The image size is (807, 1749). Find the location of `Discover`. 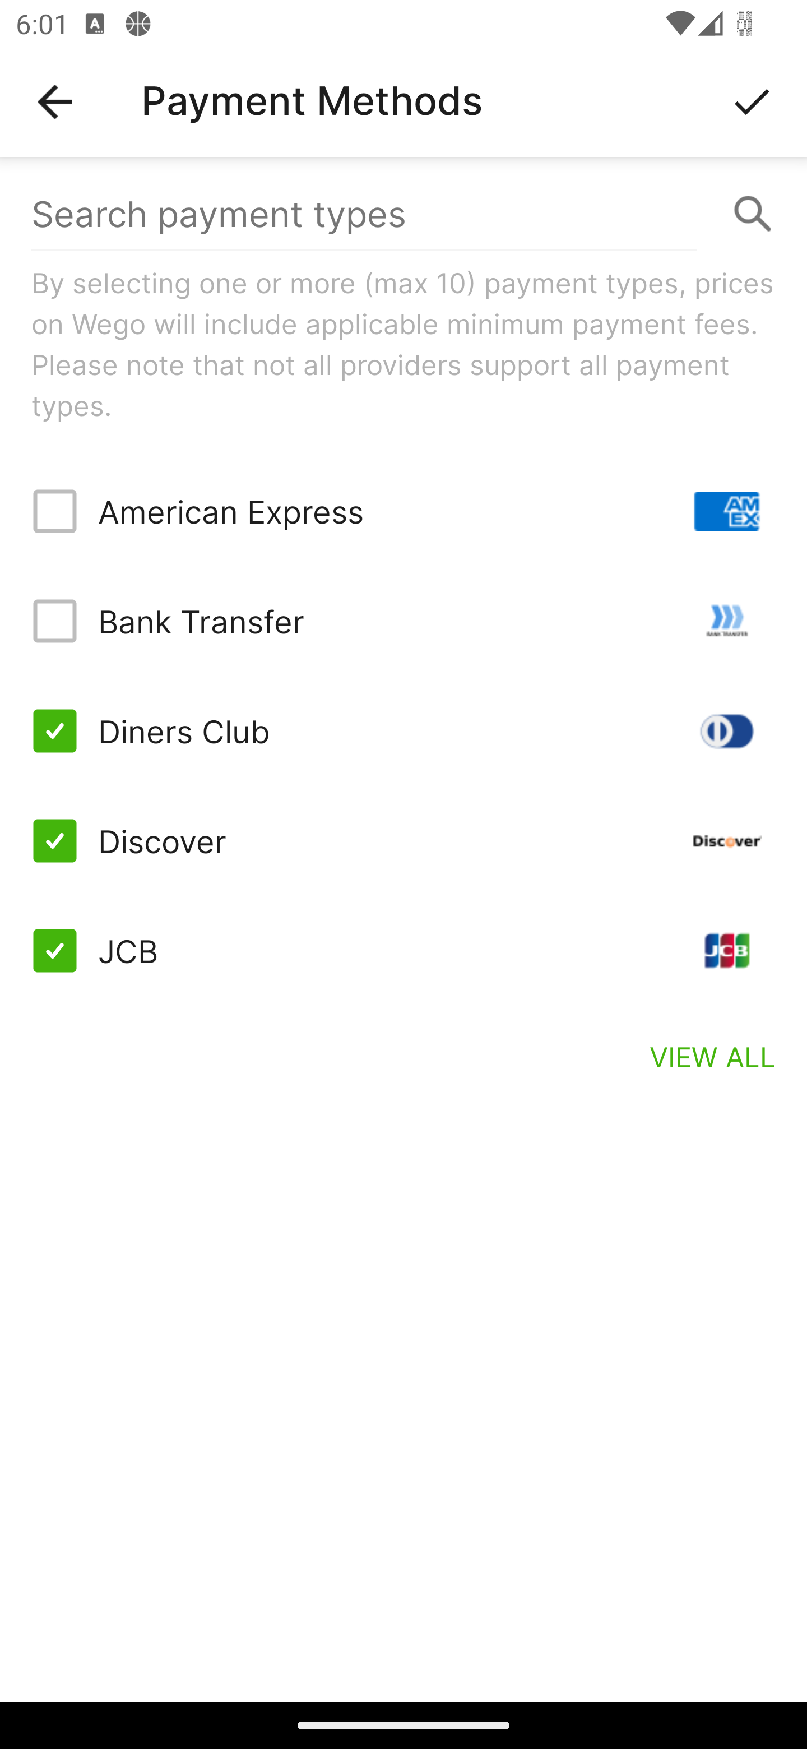

Discover is located at coordinates (403, 840).